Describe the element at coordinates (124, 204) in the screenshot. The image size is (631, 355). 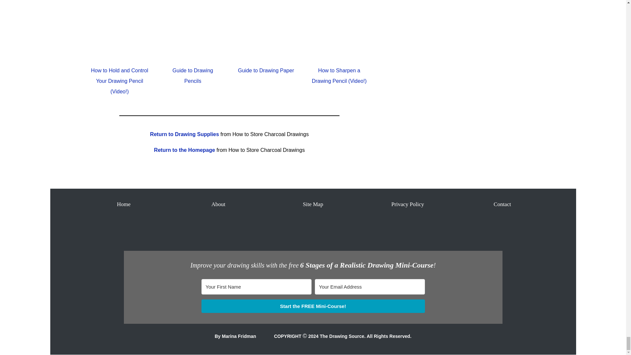
I see `Home` at that location.